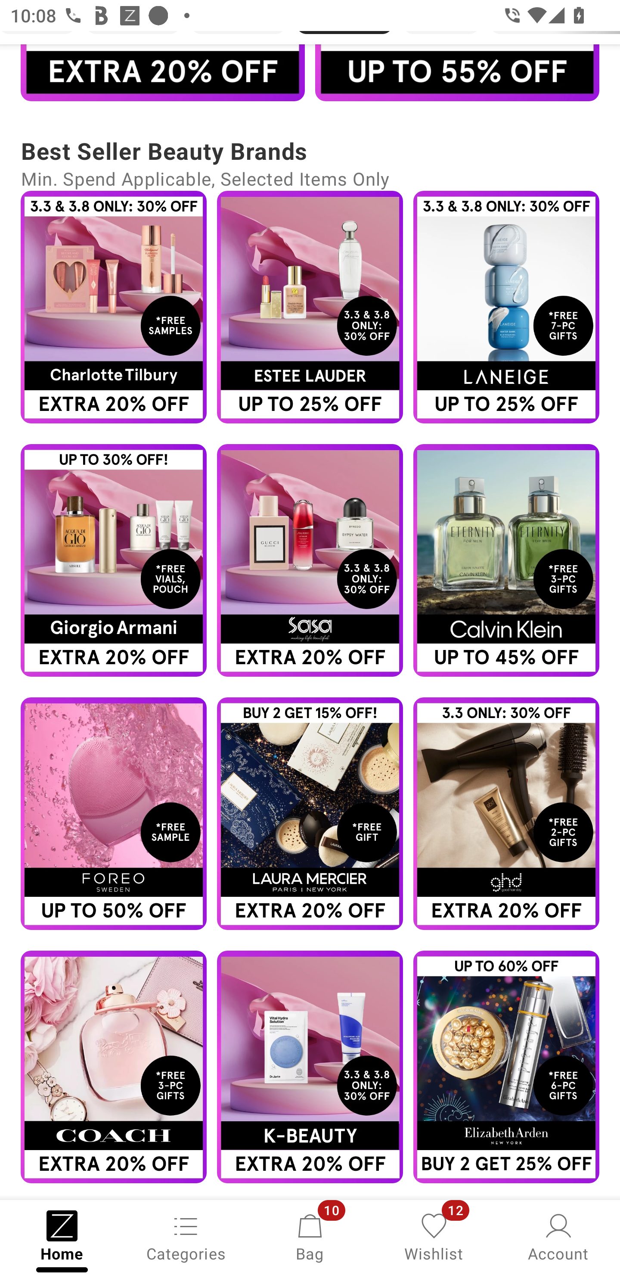  I want to click on Campaign banner, so click(457, 72).